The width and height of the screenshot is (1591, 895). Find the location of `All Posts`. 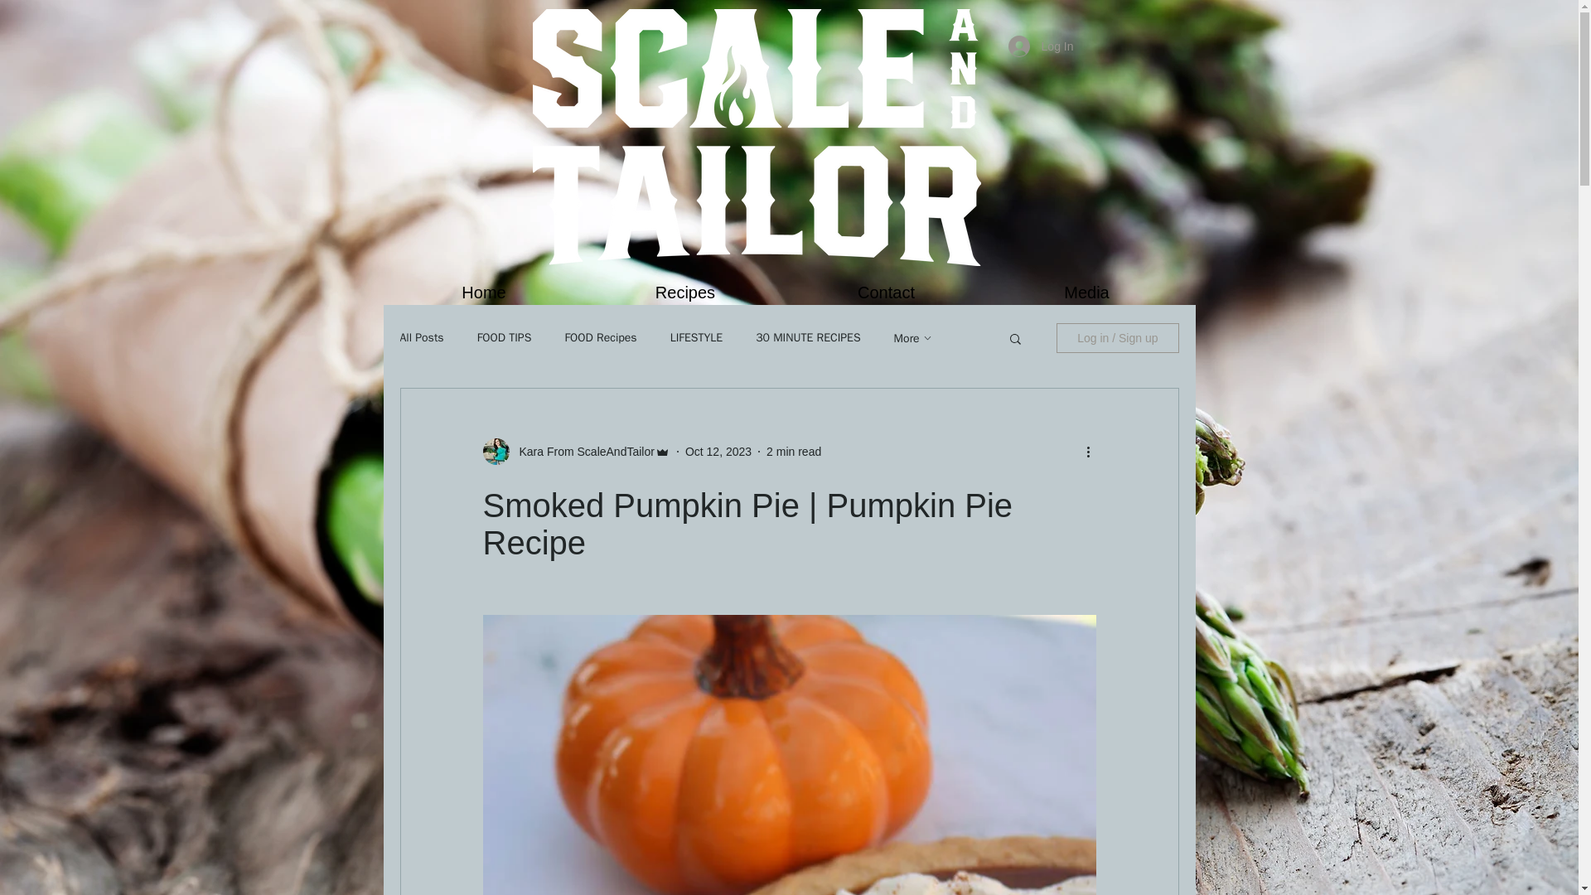

All Posts is located at coordinates (421, 337).